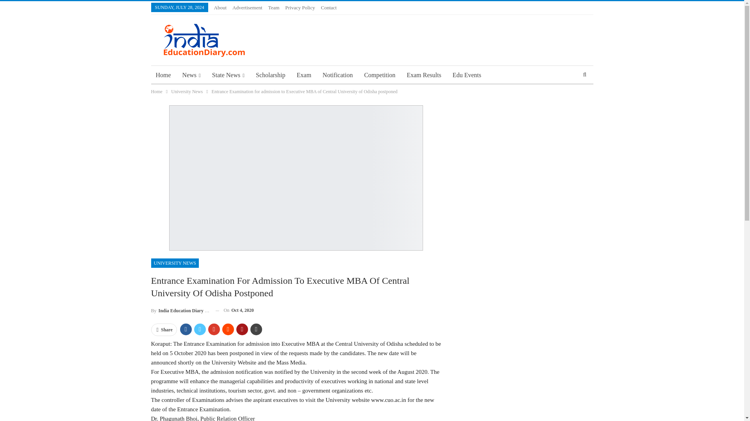  I want to click on Privacy Policy, so click(300, 7).